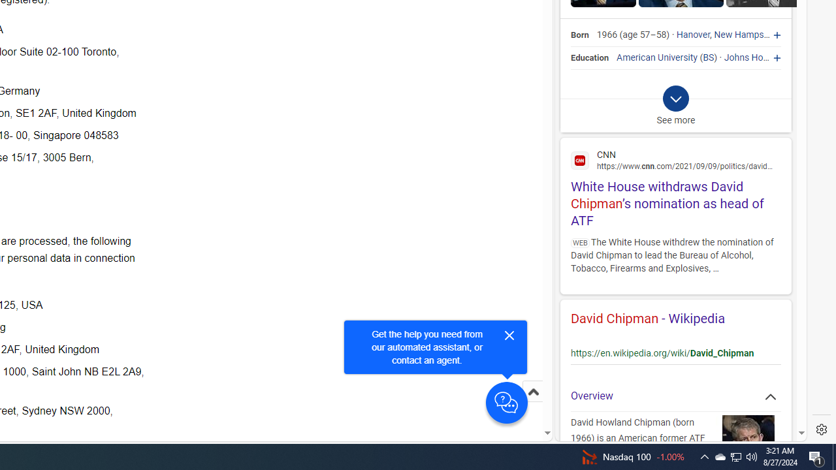 This screenshot has width=836, height=470. I want to click on Hanover, so click(694, 35).